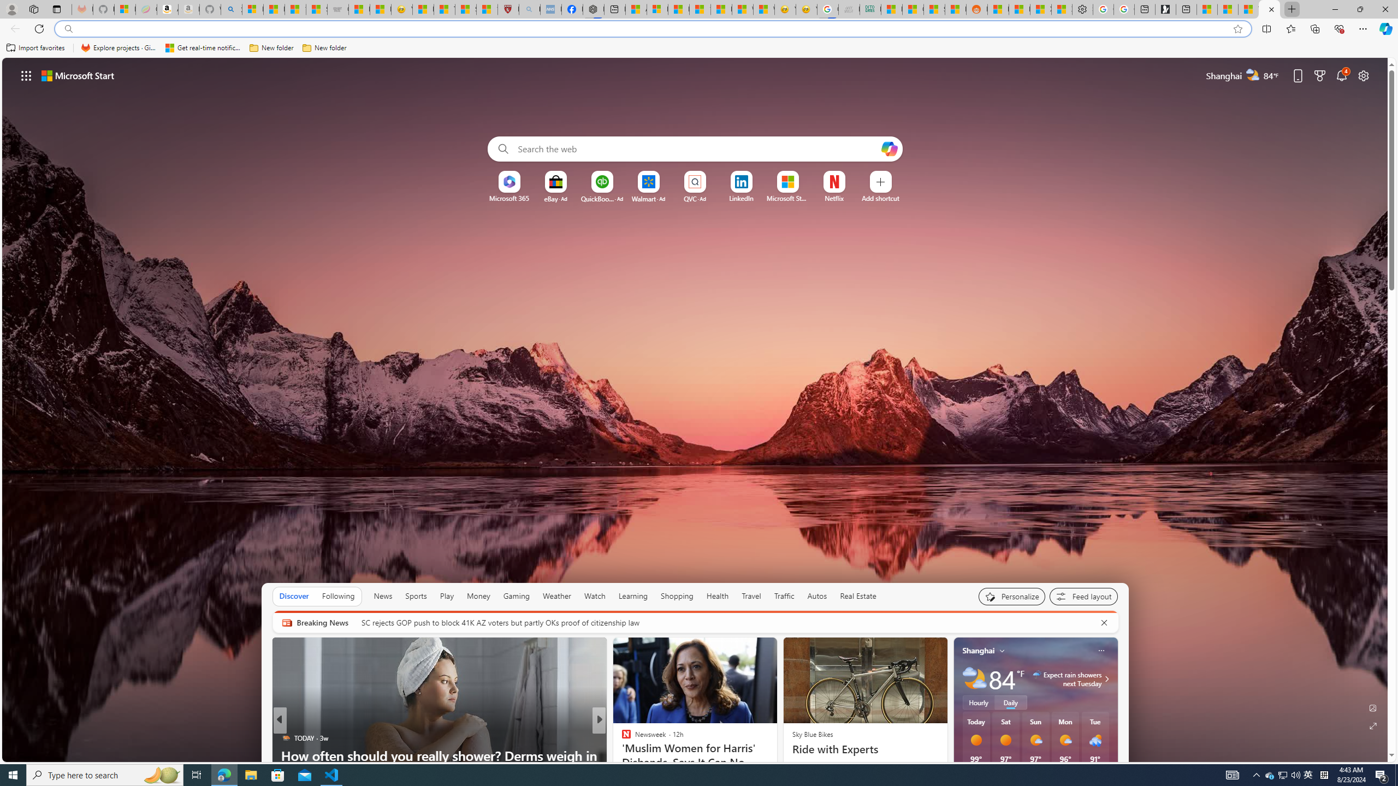  Describe the element at coordinates (1065, 740) in the screenshot. I see `Mostly sunny` at that location.